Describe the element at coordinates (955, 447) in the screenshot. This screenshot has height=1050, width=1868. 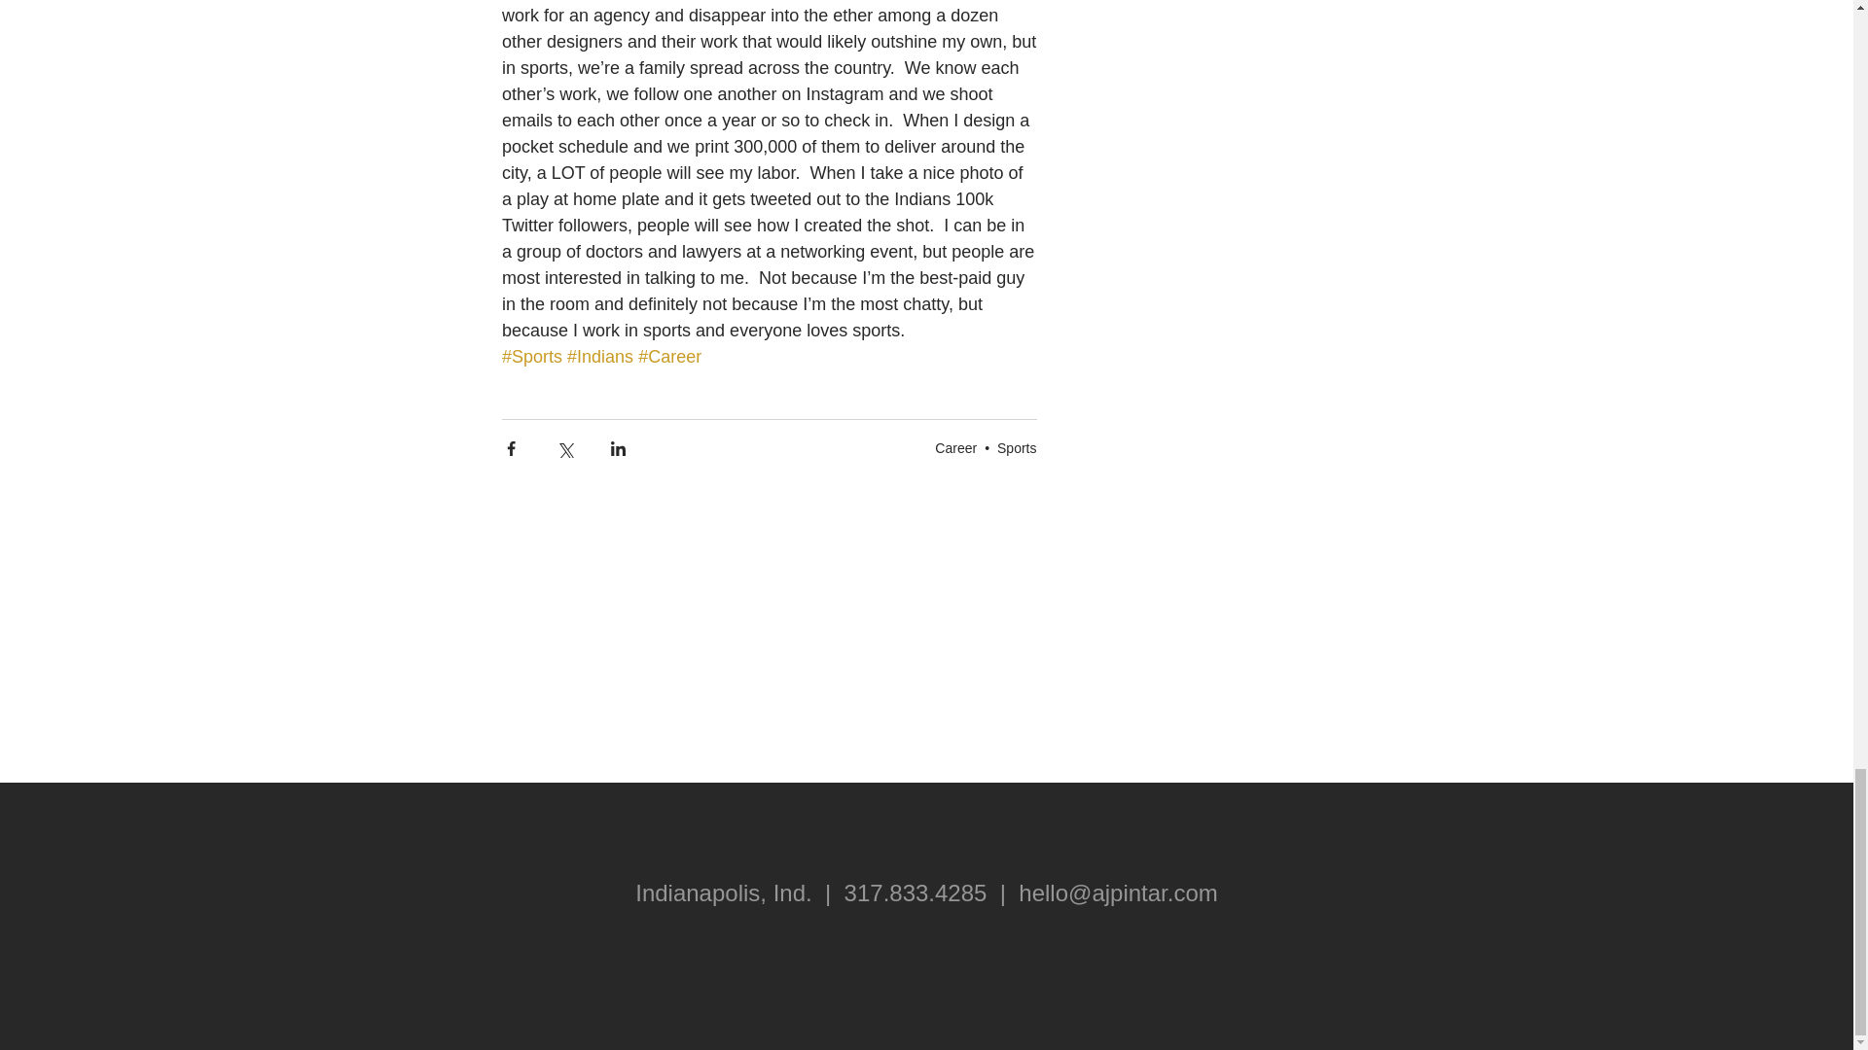
I see `Career` at that location.